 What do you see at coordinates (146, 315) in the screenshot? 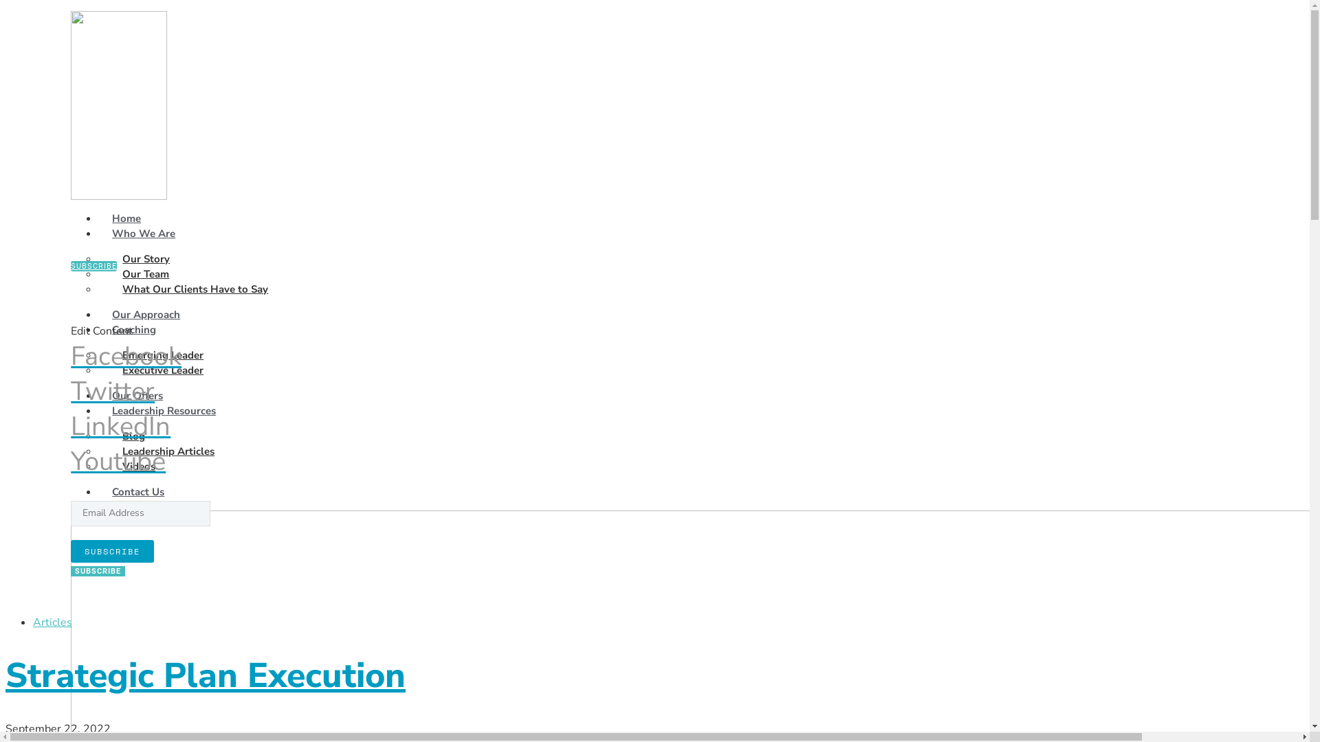
I see `Our Approach` at bounding box center [146, 315].